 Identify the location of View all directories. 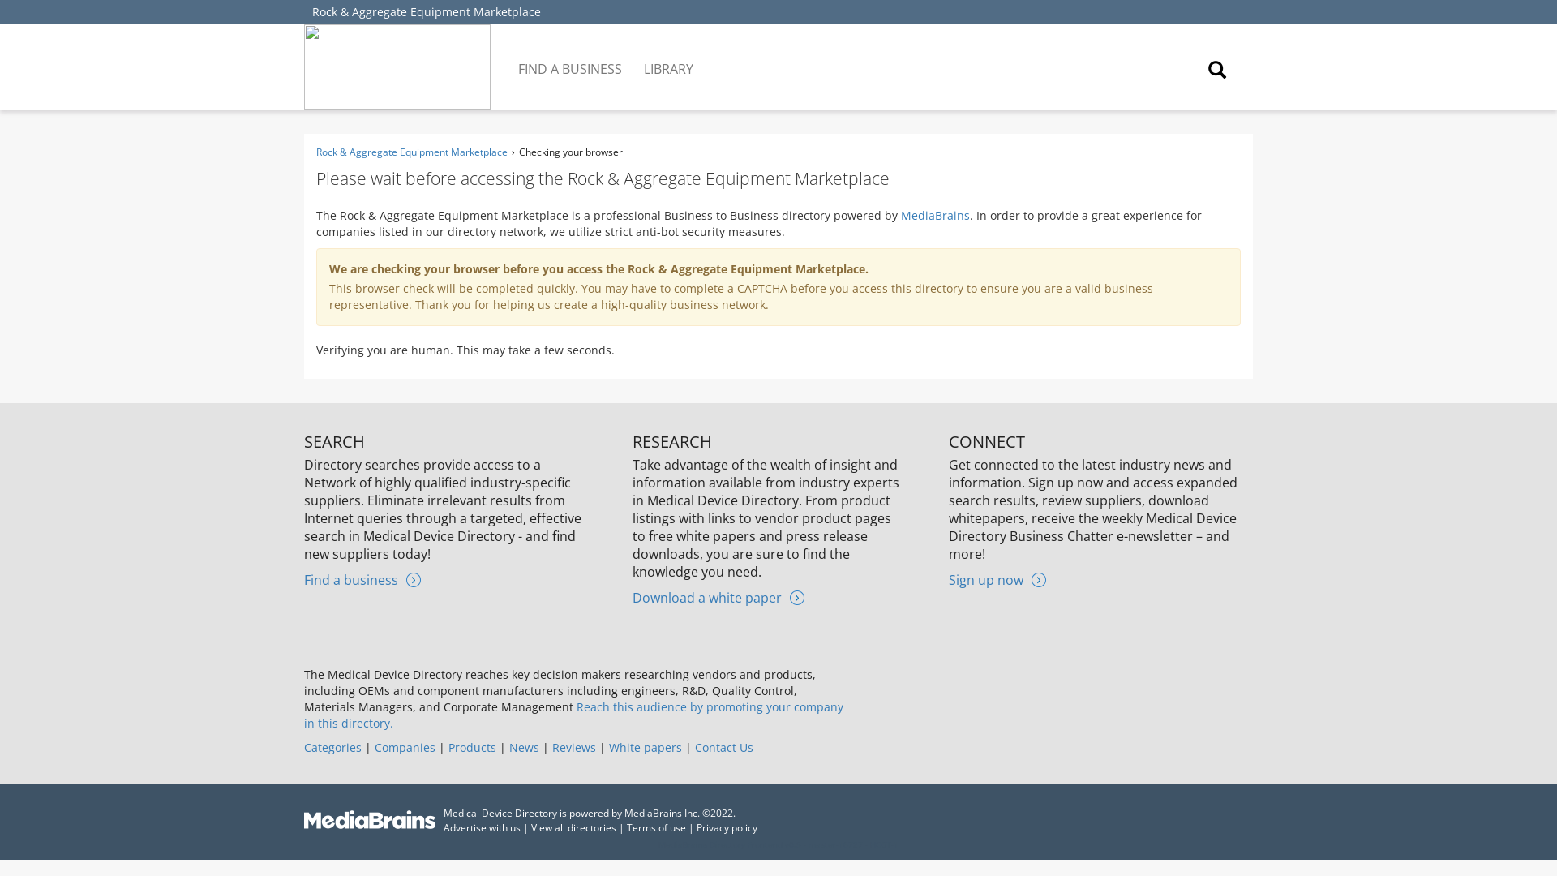
(573, 827).